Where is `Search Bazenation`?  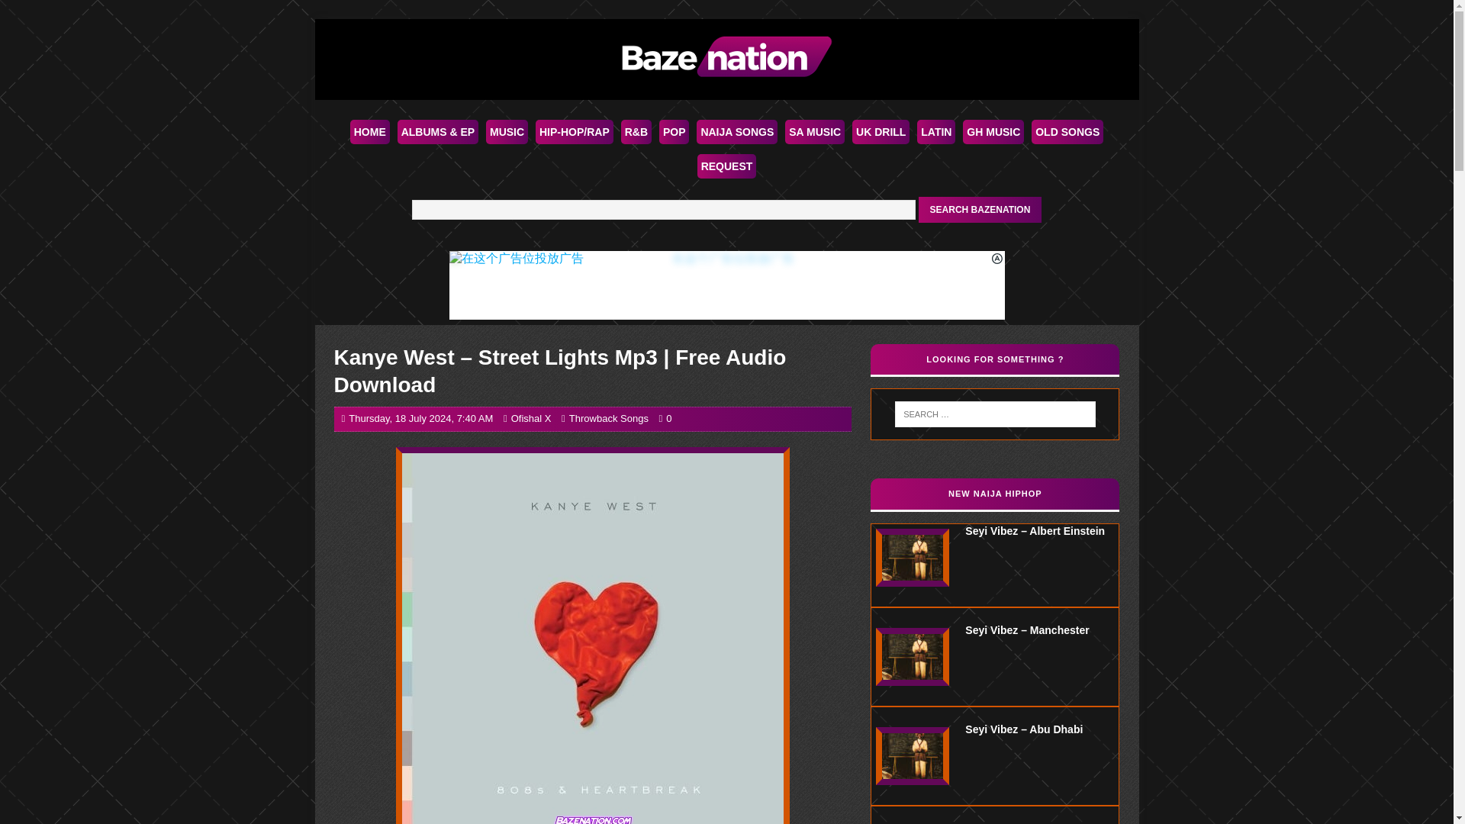 Search Bazenation is located at coordinates (980, 209).